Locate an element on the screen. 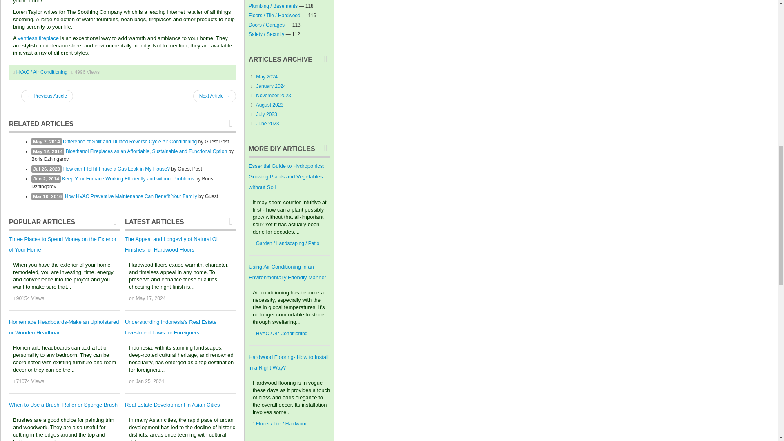  ventless fireplace is located at coordinates (38, 38).